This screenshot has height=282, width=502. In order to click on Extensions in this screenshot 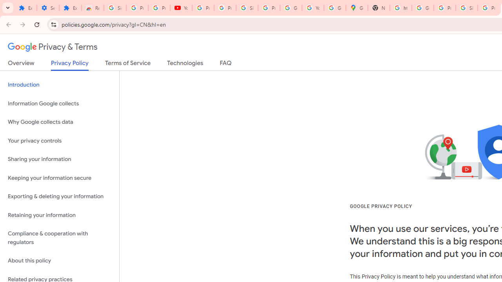, I will do `click(25, 8)`.